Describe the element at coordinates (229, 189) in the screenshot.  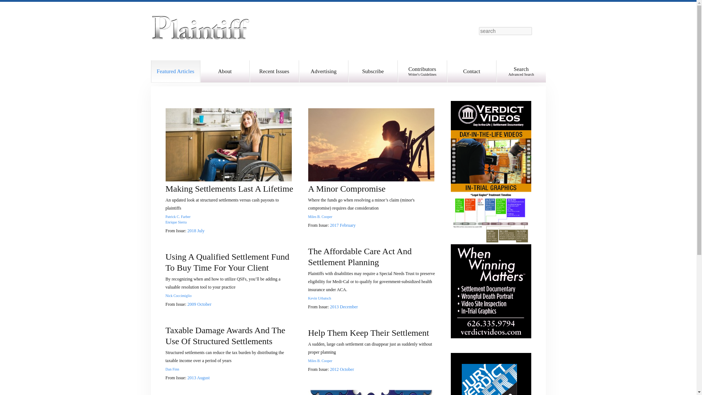
I see `Making settlements last a lifetime` at that location.